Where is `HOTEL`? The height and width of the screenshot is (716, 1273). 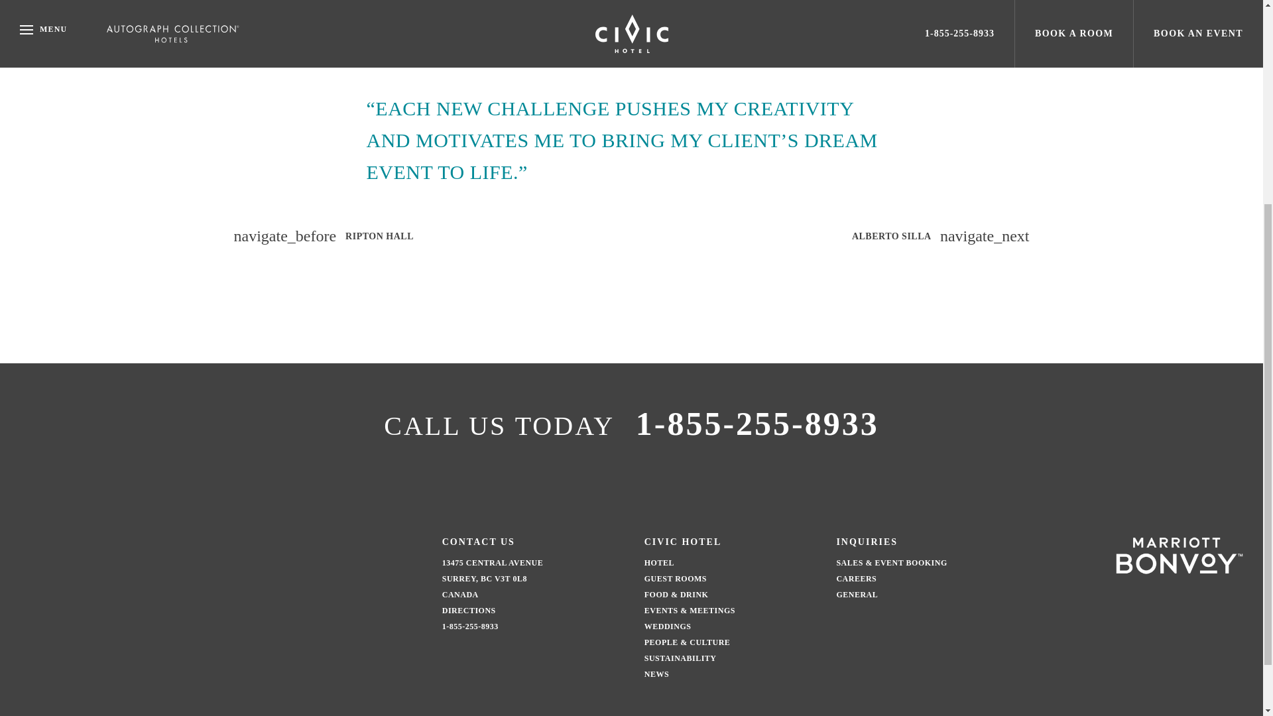
HOTEL is located at coordinates (659, 563).